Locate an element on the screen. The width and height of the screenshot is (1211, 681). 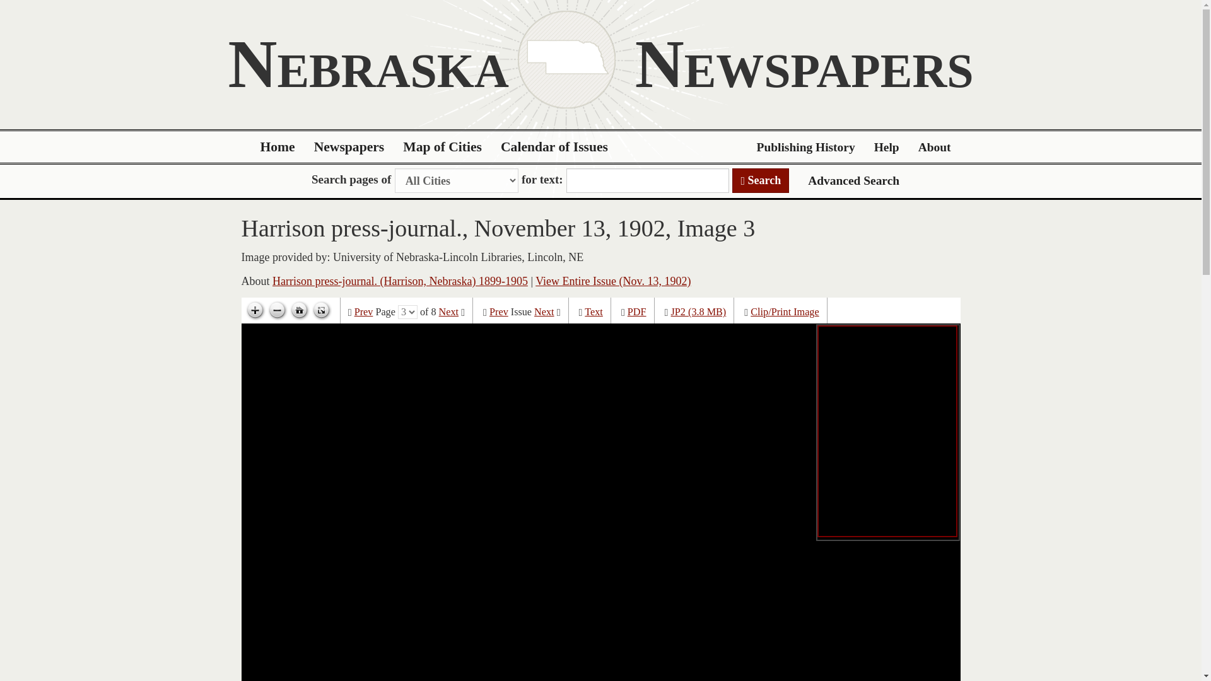
Prev is located at coordinates (498, 312).